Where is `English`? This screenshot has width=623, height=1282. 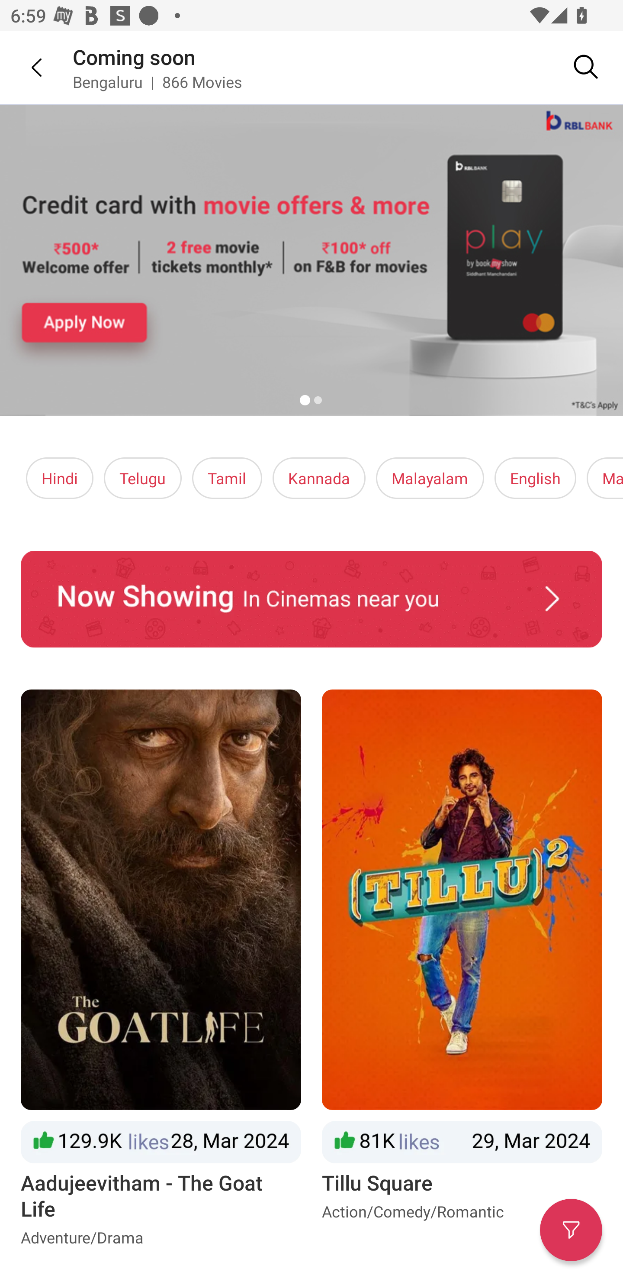 English is located at coordinates (536, 478).